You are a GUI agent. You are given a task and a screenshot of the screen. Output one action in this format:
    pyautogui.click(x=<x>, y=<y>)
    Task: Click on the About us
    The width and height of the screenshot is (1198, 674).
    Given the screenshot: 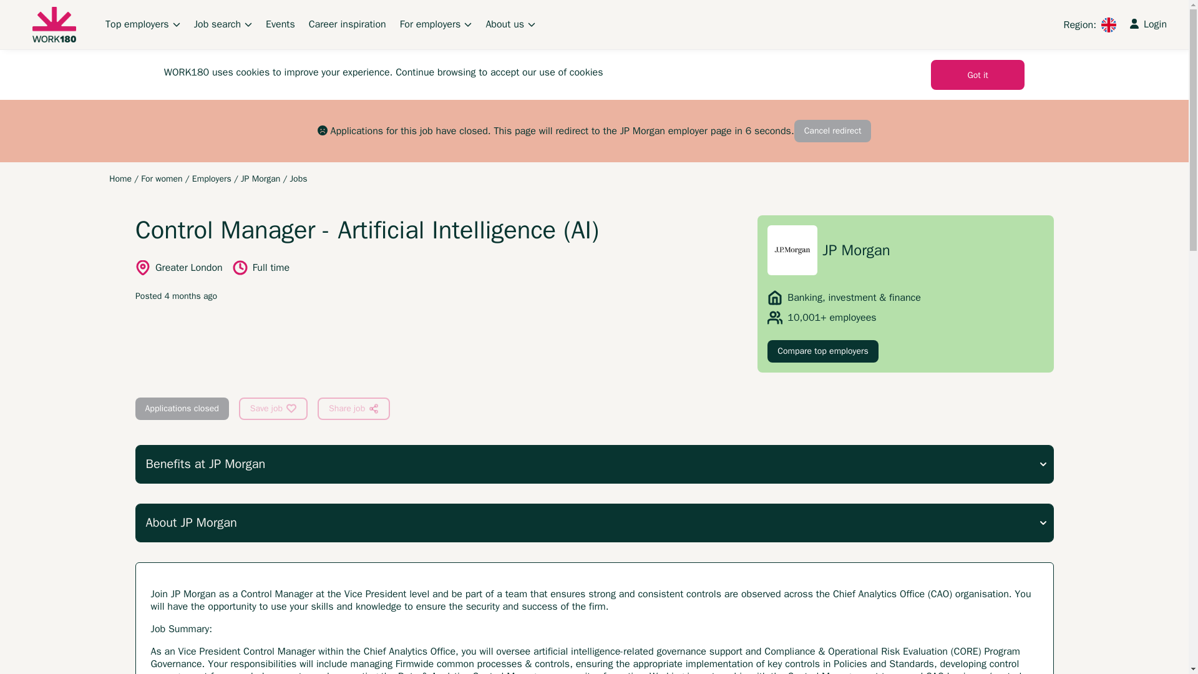 What is the action you would take?
    pyautogui.click(x=510, y=24)
    